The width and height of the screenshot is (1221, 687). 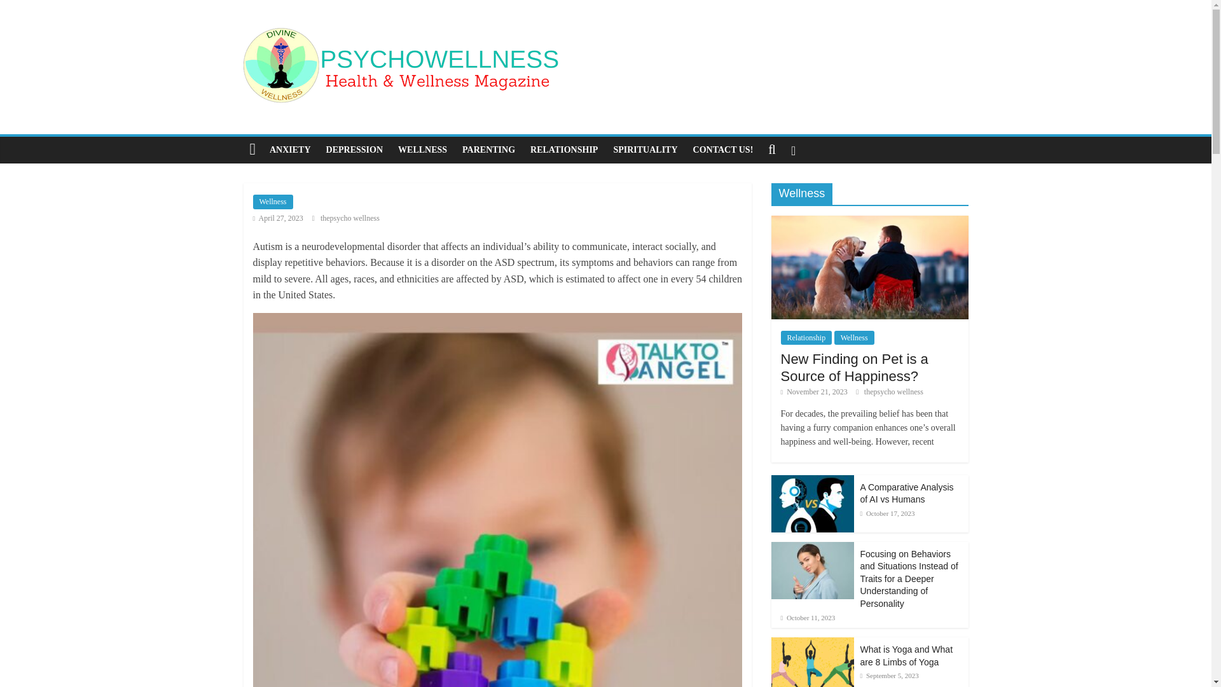 What do you see at coordinates (277, 218) in the screenshot?
I see `April 27, 2023` at bounding box center [277, 218].